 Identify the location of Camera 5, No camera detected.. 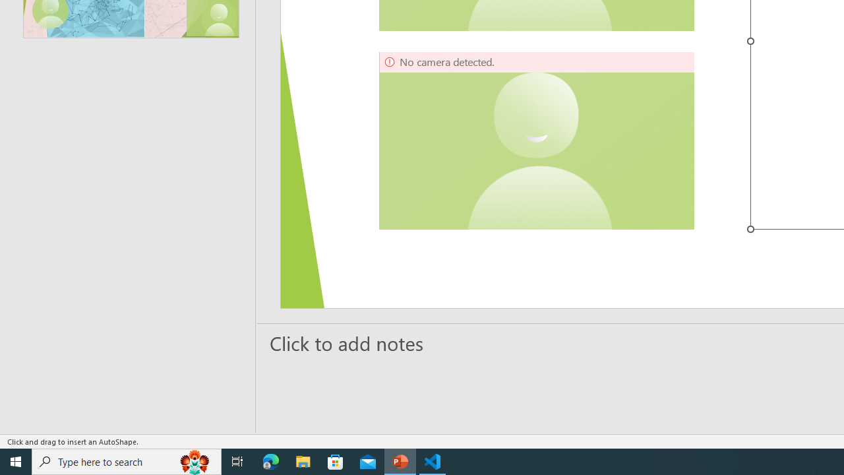
(537, 141).